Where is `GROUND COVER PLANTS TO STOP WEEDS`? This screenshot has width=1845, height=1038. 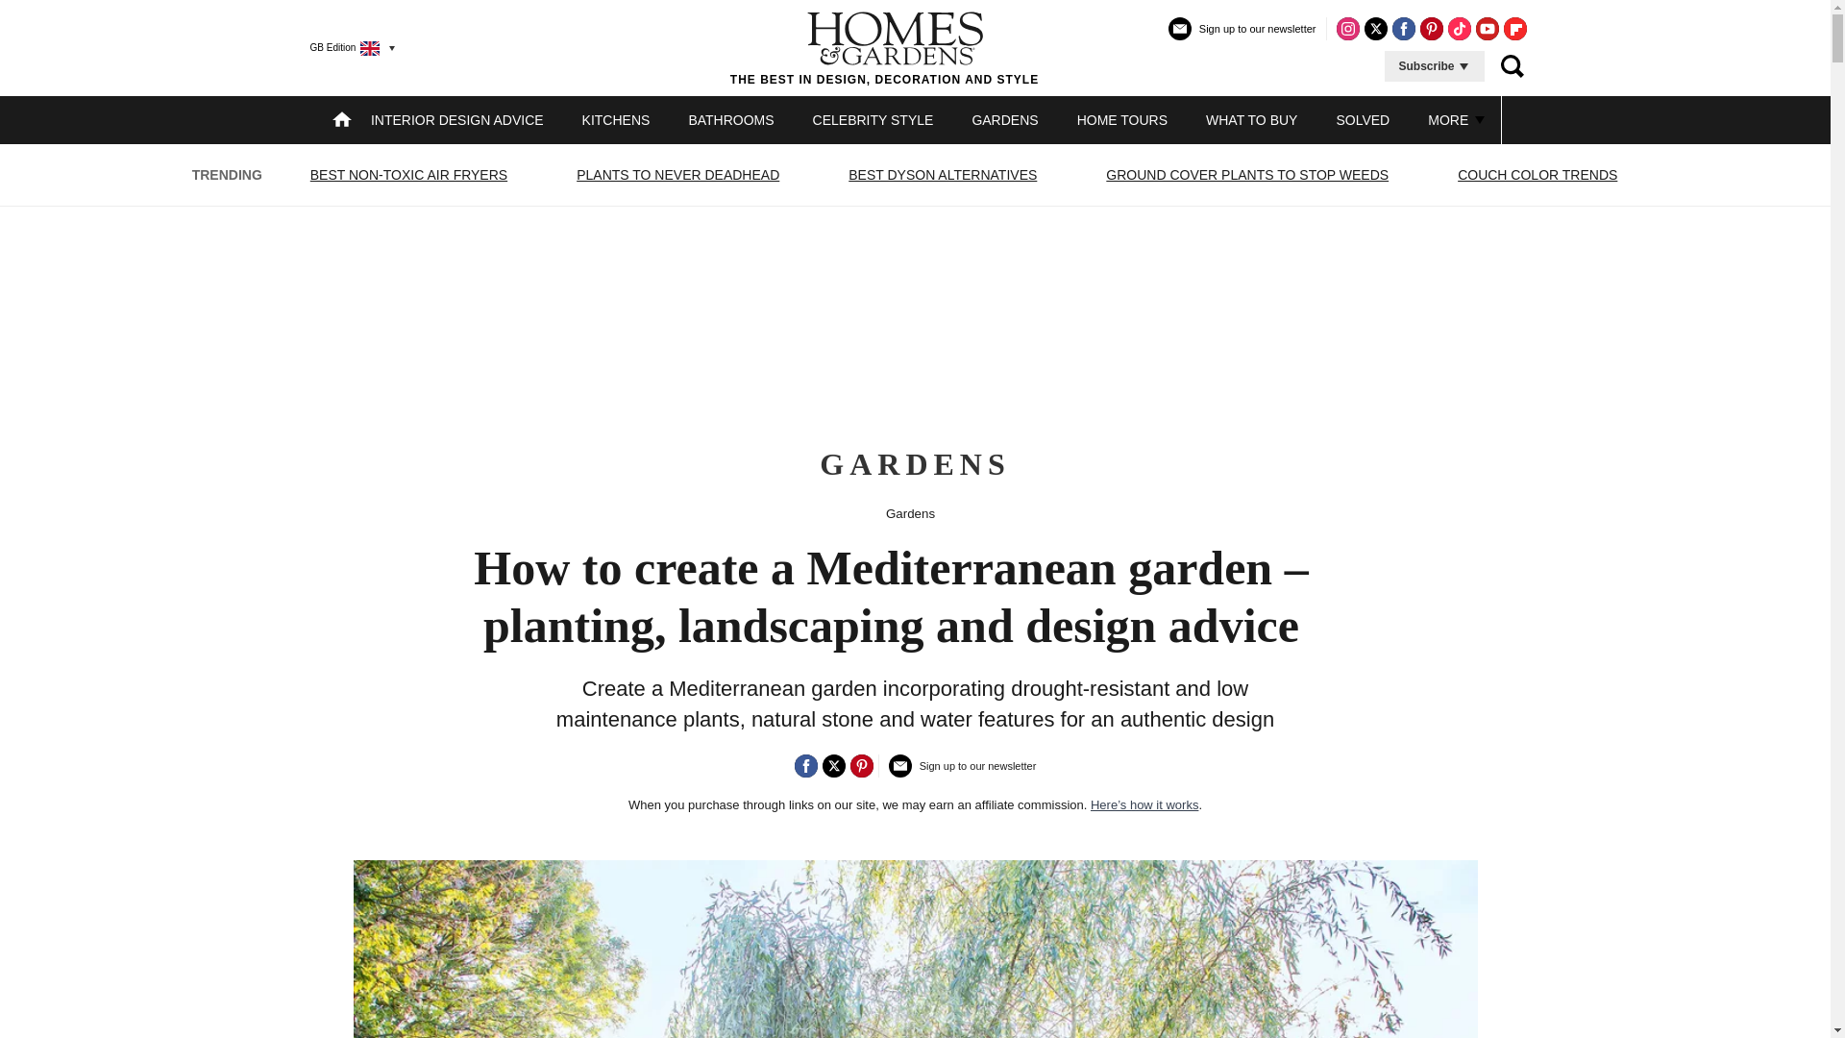
GROUND COVER PLANTS TO STOP WEEDS is located at coordinates (1247, 175).